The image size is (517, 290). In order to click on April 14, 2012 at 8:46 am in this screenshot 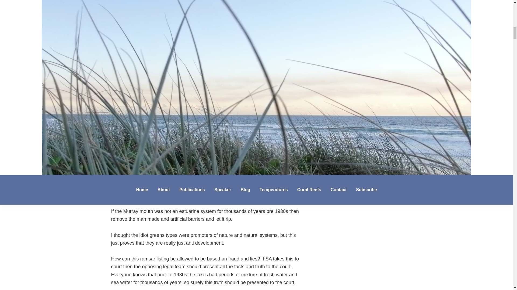, I will do `click(158, 195)`.